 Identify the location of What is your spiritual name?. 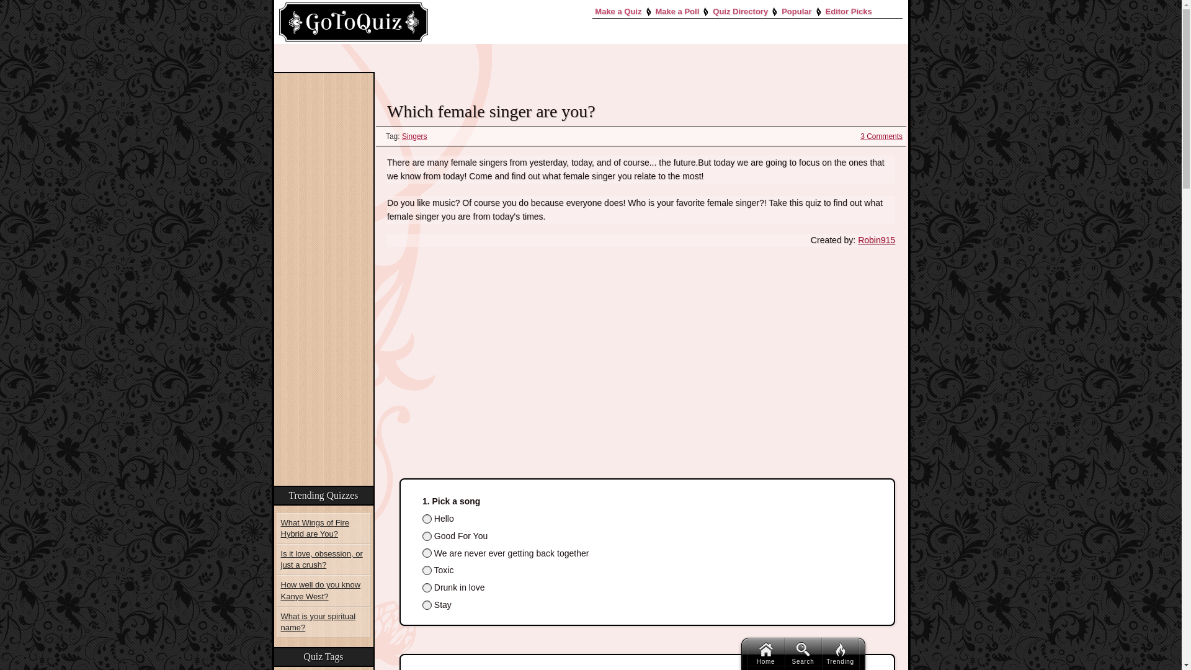
(323, 622).